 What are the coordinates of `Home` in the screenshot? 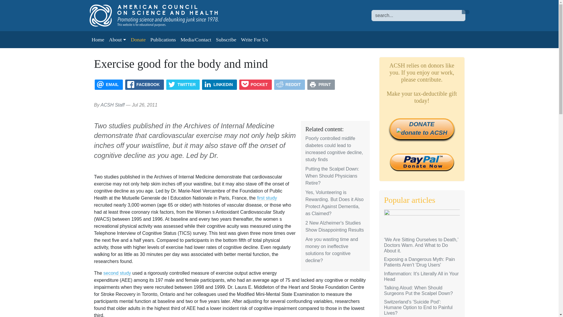 It's located at (97, 39).